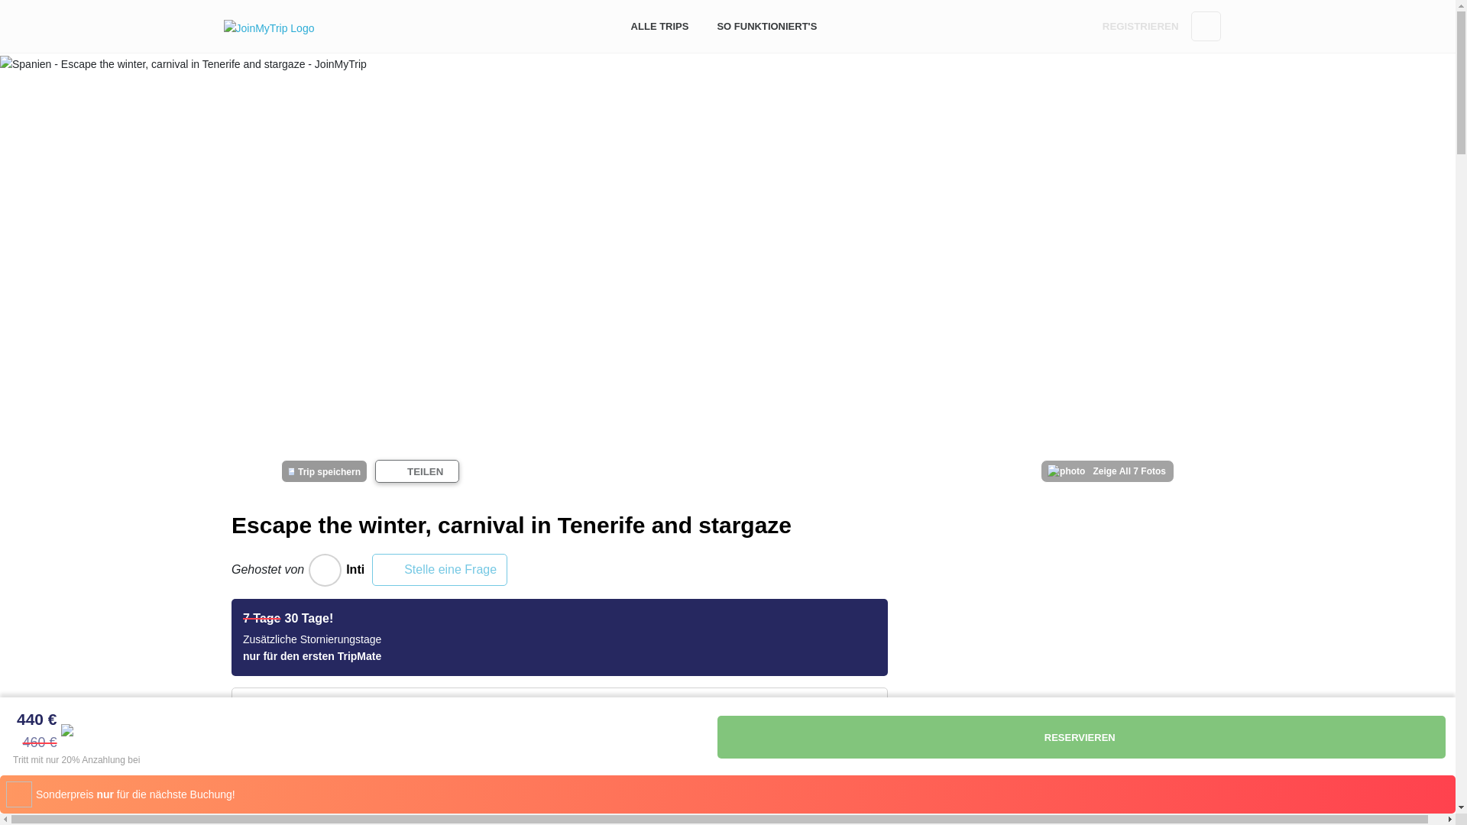 This screenshot has width=1467, height=825. Describe the element at coordinates (333, 570) in the screenshot. I see `Inti` at that location.